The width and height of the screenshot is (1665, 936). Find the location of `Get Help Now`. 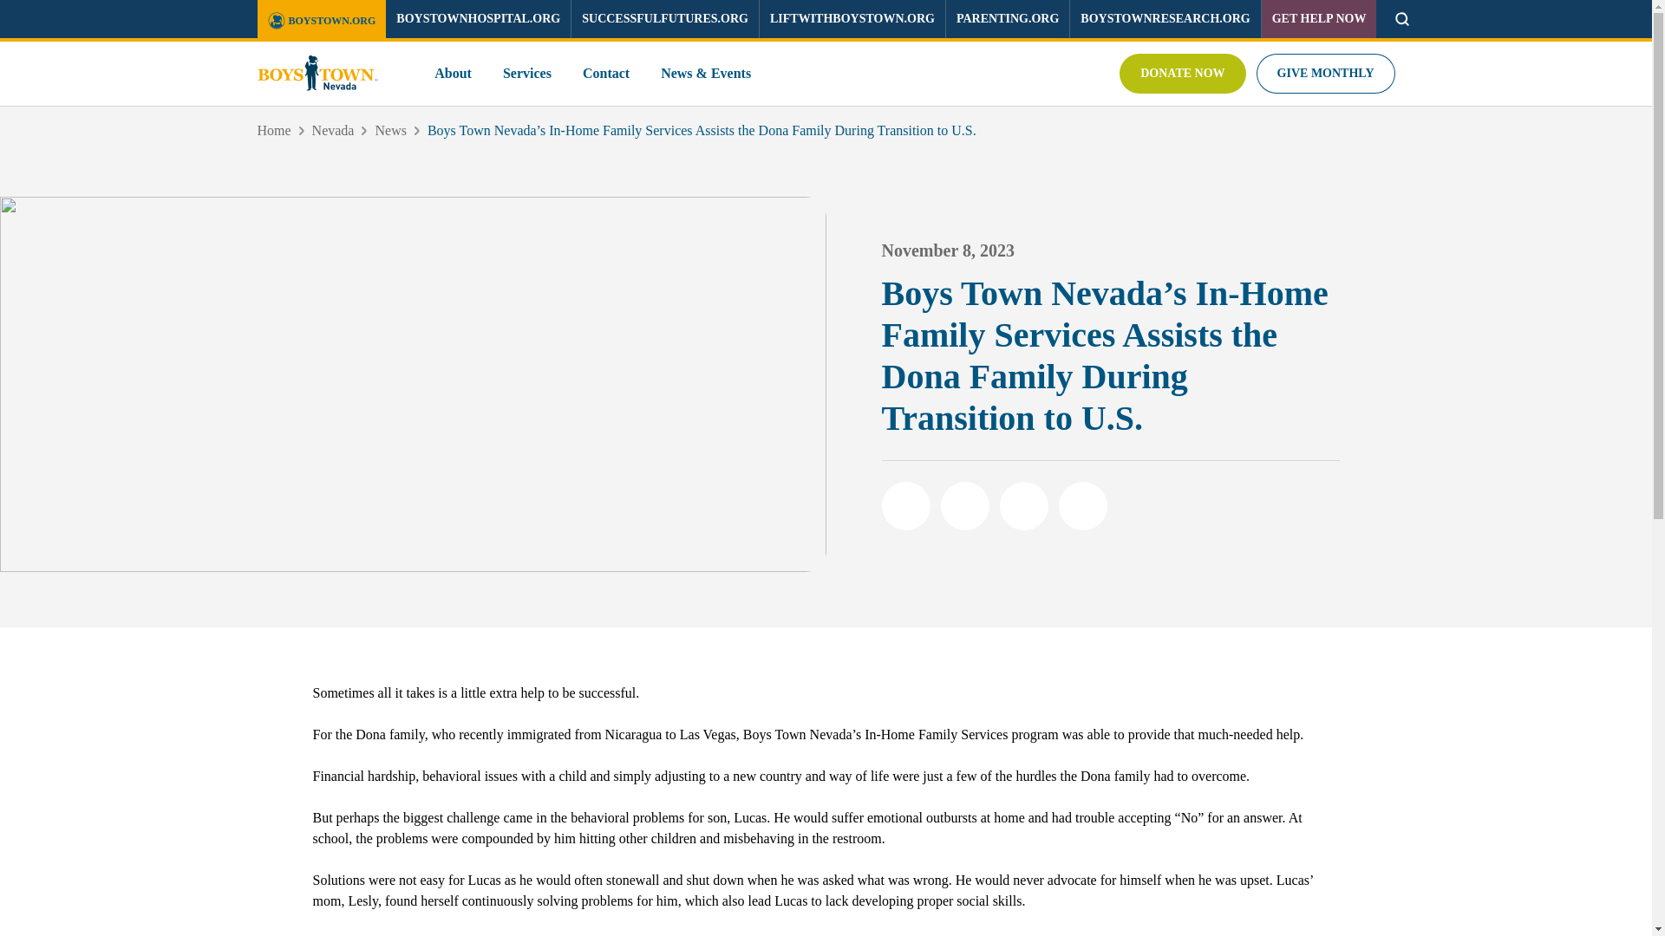

Get Help Now is located at coordinates (1319, 19).